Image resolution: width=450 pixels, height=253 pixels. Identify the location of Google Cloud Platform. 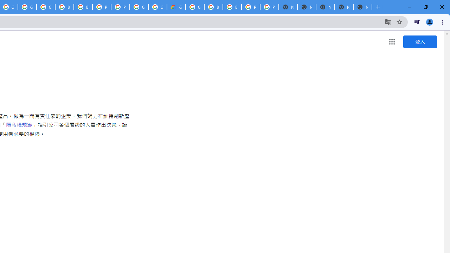
(195, 7).